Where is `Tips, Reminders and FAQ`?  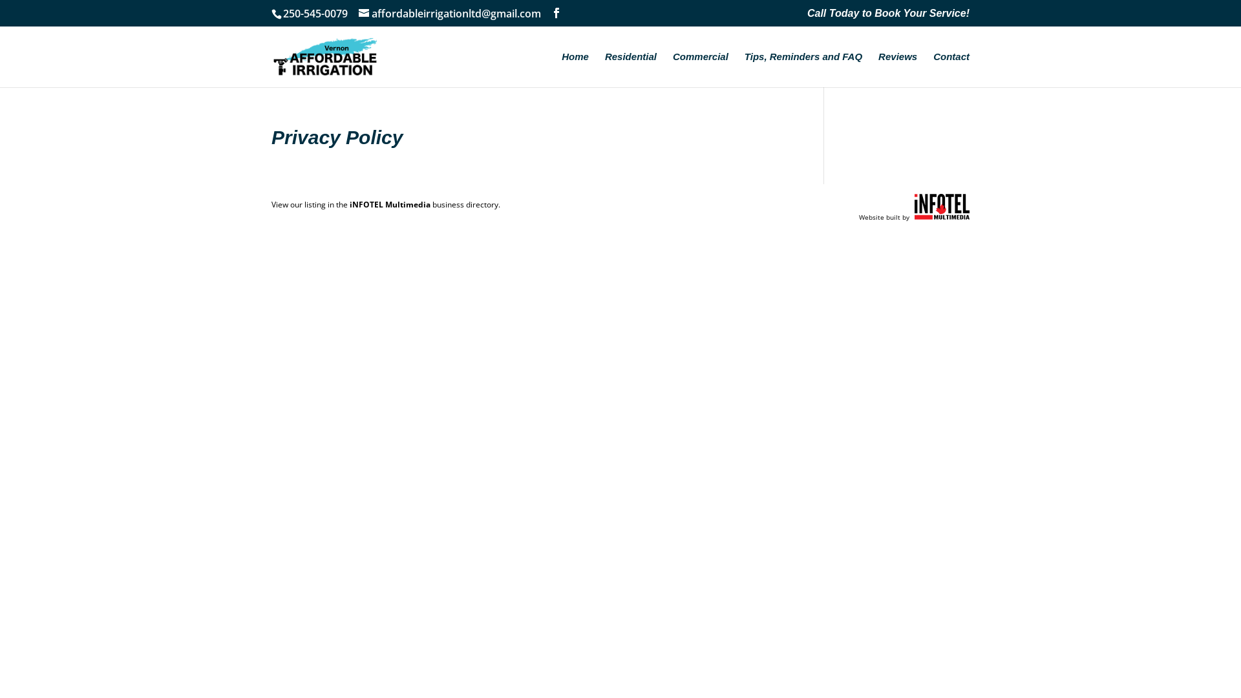
Tips, Reminders and FAQ is located at coordinates (803, 70).